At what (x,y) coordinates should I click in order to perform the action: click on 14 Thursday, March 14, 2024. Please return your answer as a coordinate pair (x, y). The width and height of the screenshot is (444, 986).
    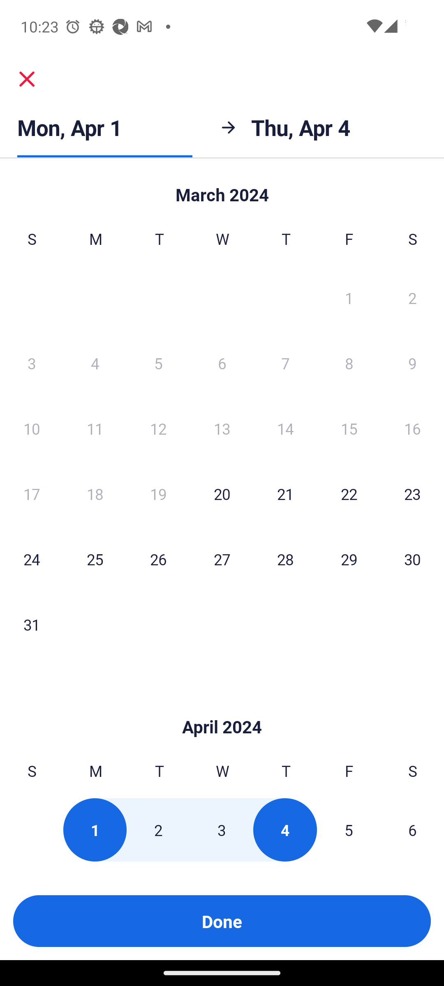
    Looking at the image, I should click on (285, 428).